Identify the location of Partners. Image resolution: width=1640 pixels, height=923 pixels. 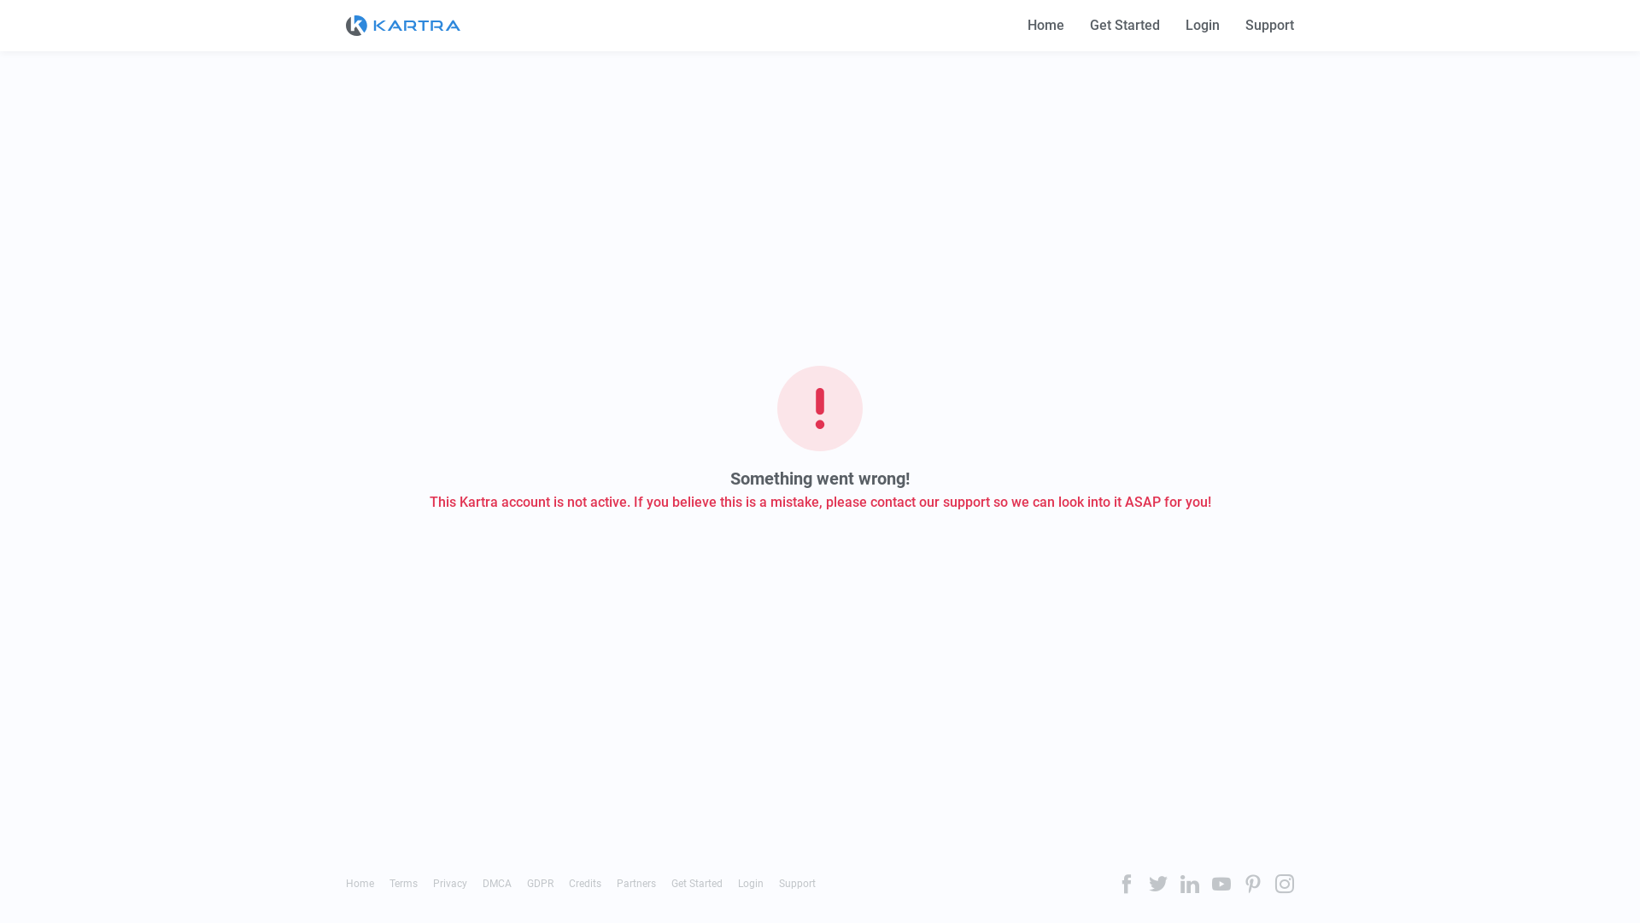
(636, 884).